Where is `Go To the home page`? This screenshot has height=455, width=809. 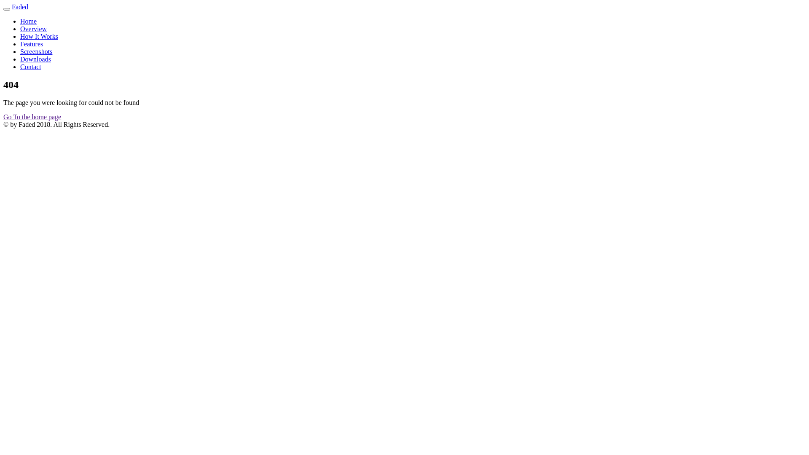 Go To the home page is located at coordinates (32, 117).